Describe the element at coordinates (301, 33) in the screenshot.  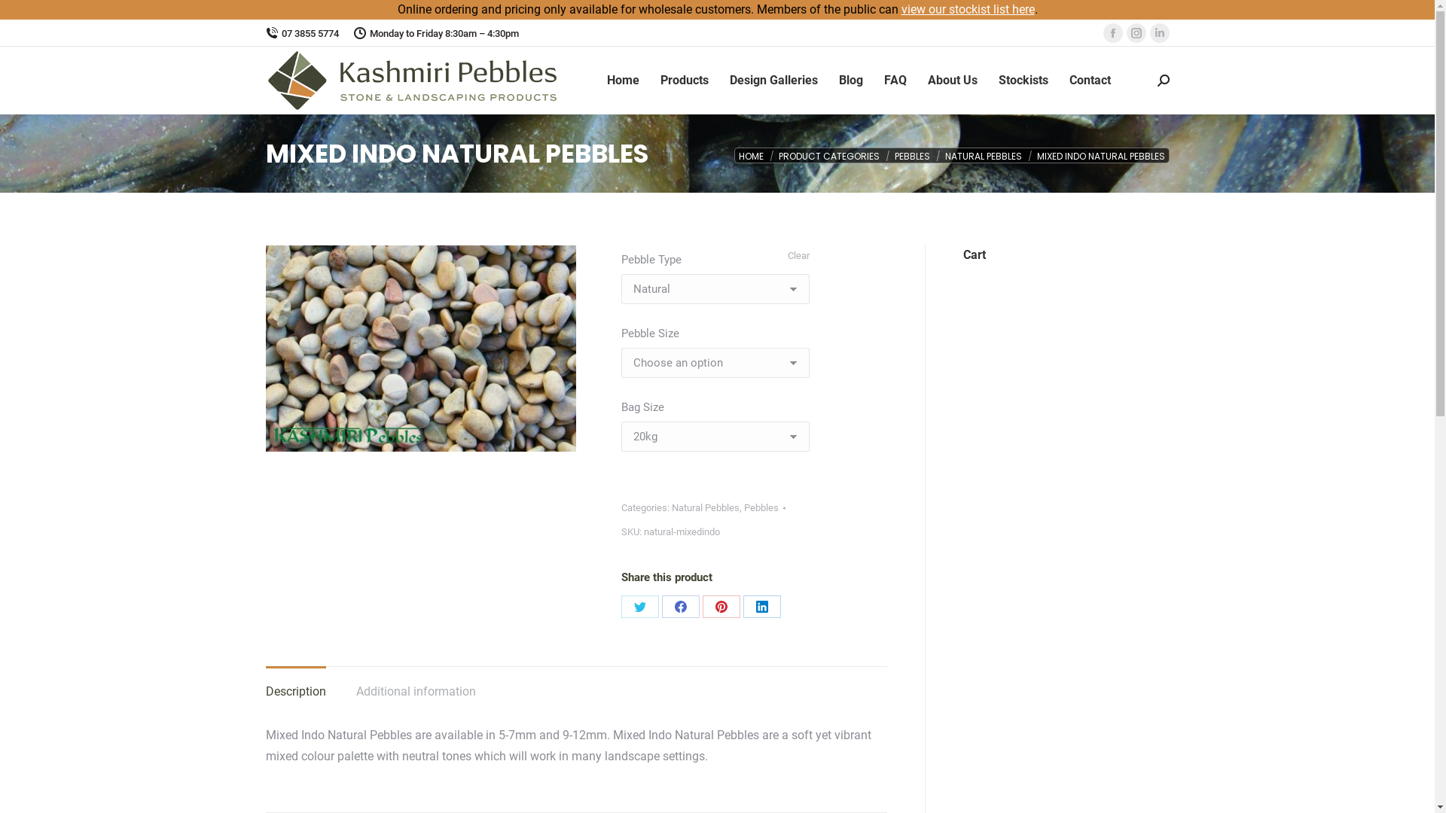
I see `07 3855 5774` at that location.